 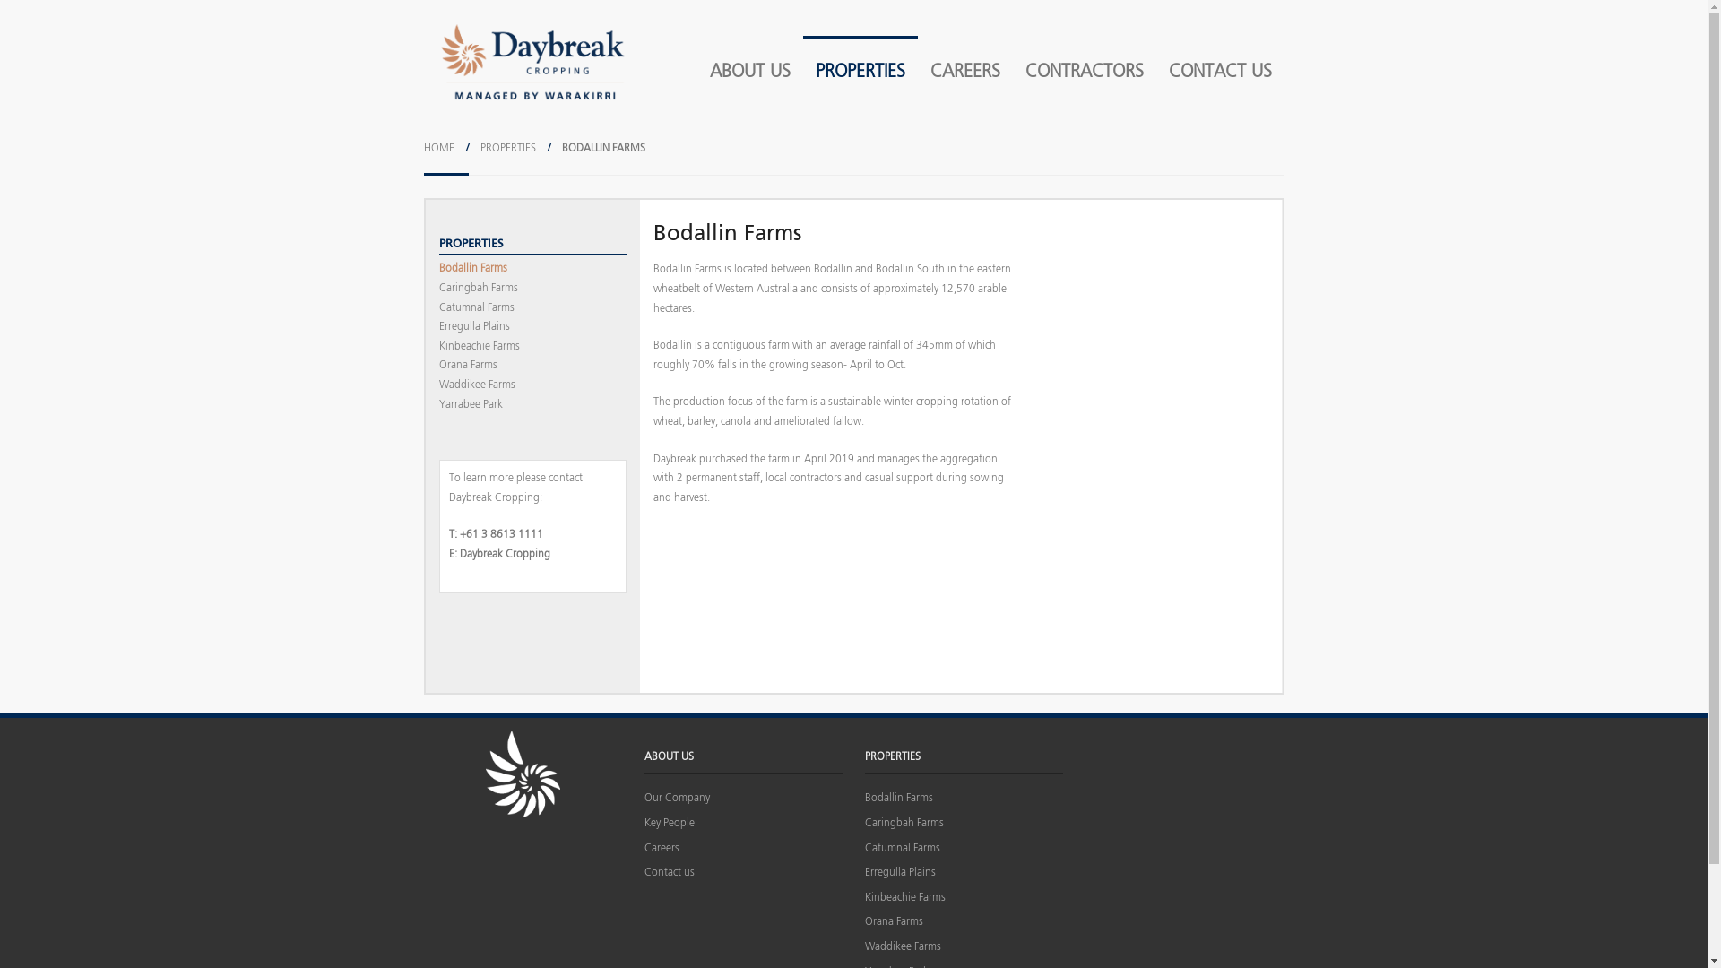 What do you see at coordinates (860, 72) in the screenshot?
I see `PROPERTIES` at bounding box center [860, 72].